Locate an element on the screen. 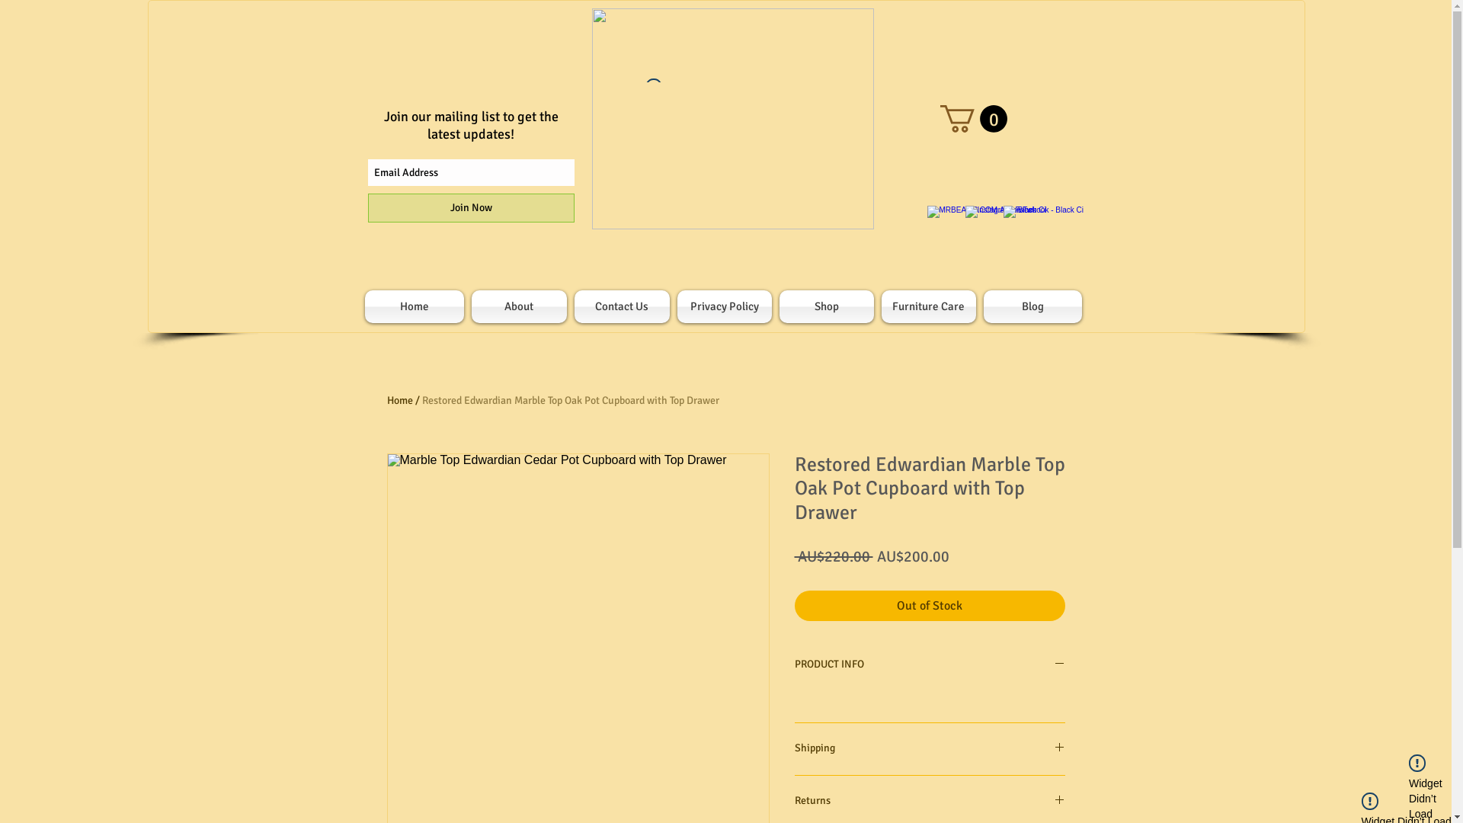 Image resolution: width=1463 pixels, height=823 pixels. 0 is located at coordinates (974, 119).